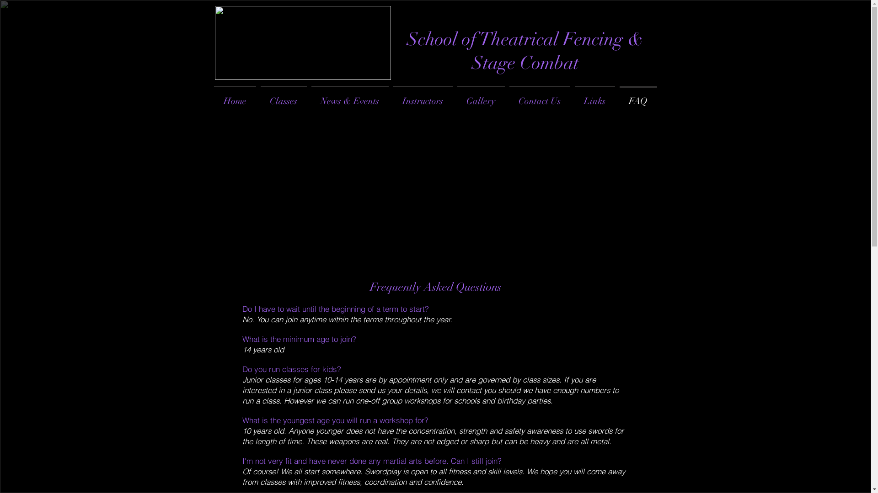 This screenshot has width=878, height=493. What do you see at coordinates (423, 97) in the screenshot?
I see `Instructors` at bounding box center [423, 97].